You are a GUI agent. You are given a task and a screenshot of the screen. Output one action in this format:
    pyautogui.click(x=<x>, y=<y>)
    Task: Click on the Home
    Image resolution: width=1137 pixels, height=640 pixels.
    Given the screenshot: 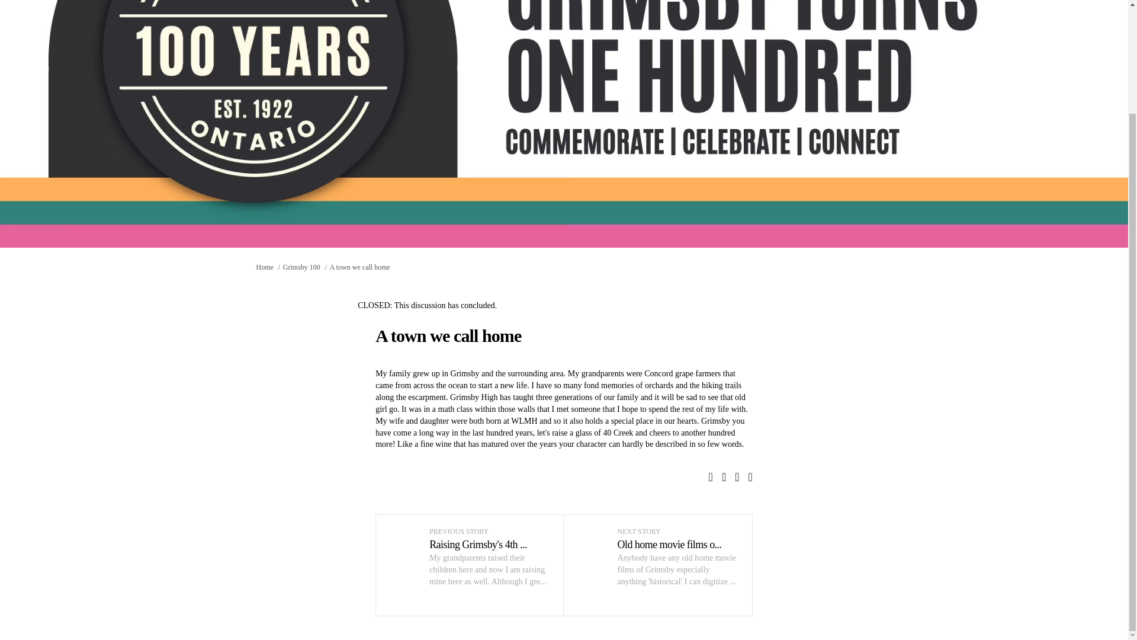 What is the action you would take?
    pyautogui.click(x=264, y=267)
    